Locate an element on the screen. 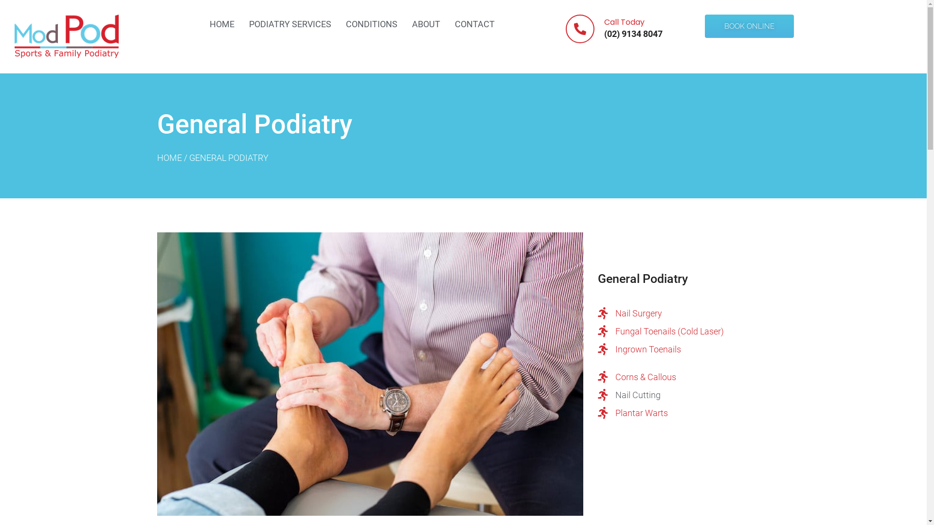 The image size is (934, 525). Ingrown Toenails is located at coordinates (681, 349).